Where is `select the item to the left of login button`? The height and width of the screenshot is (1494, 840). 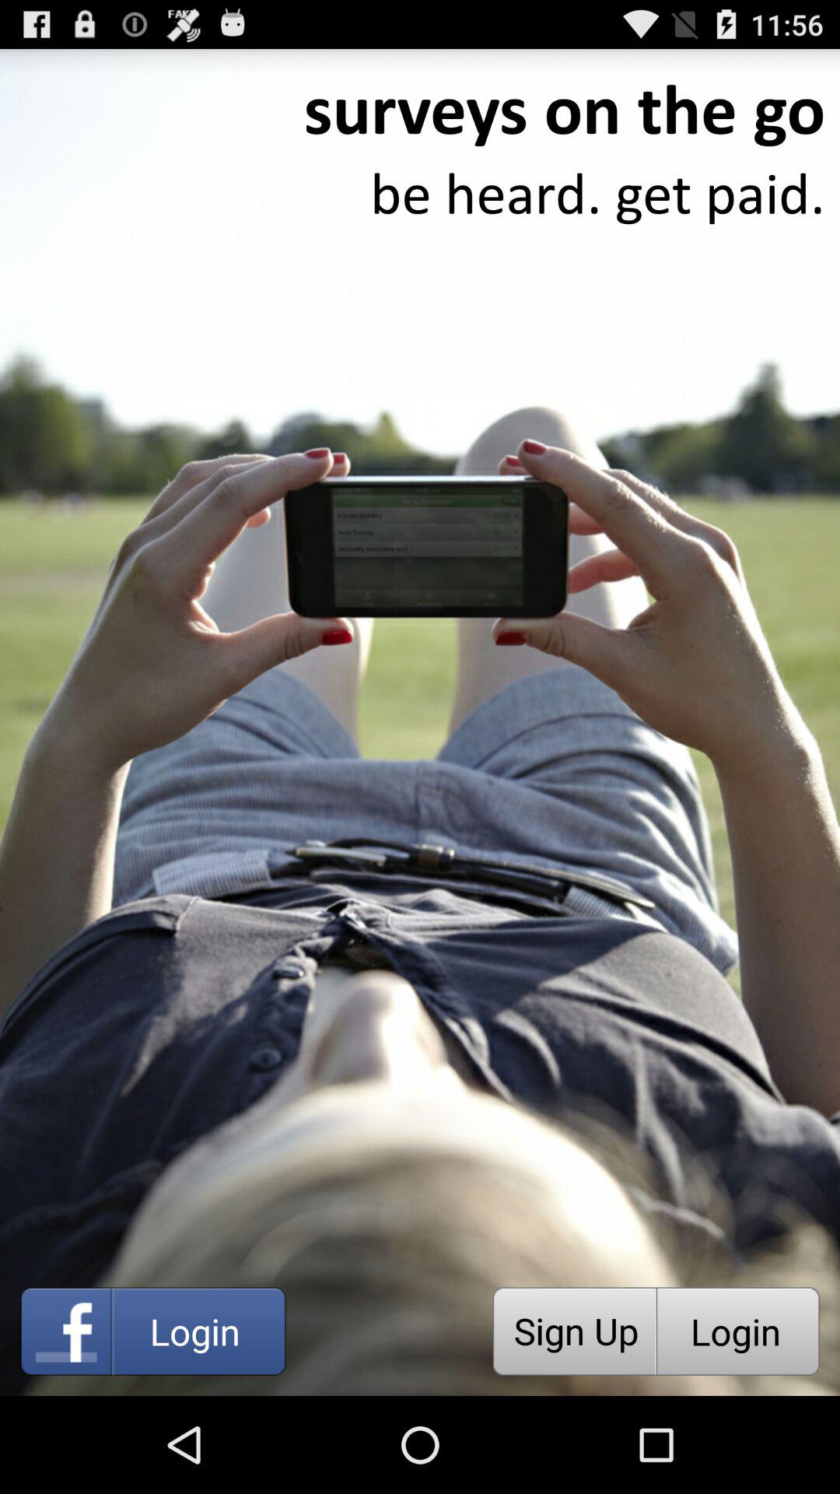
select the item to the left of login button is located at coordinates (574, 1331).